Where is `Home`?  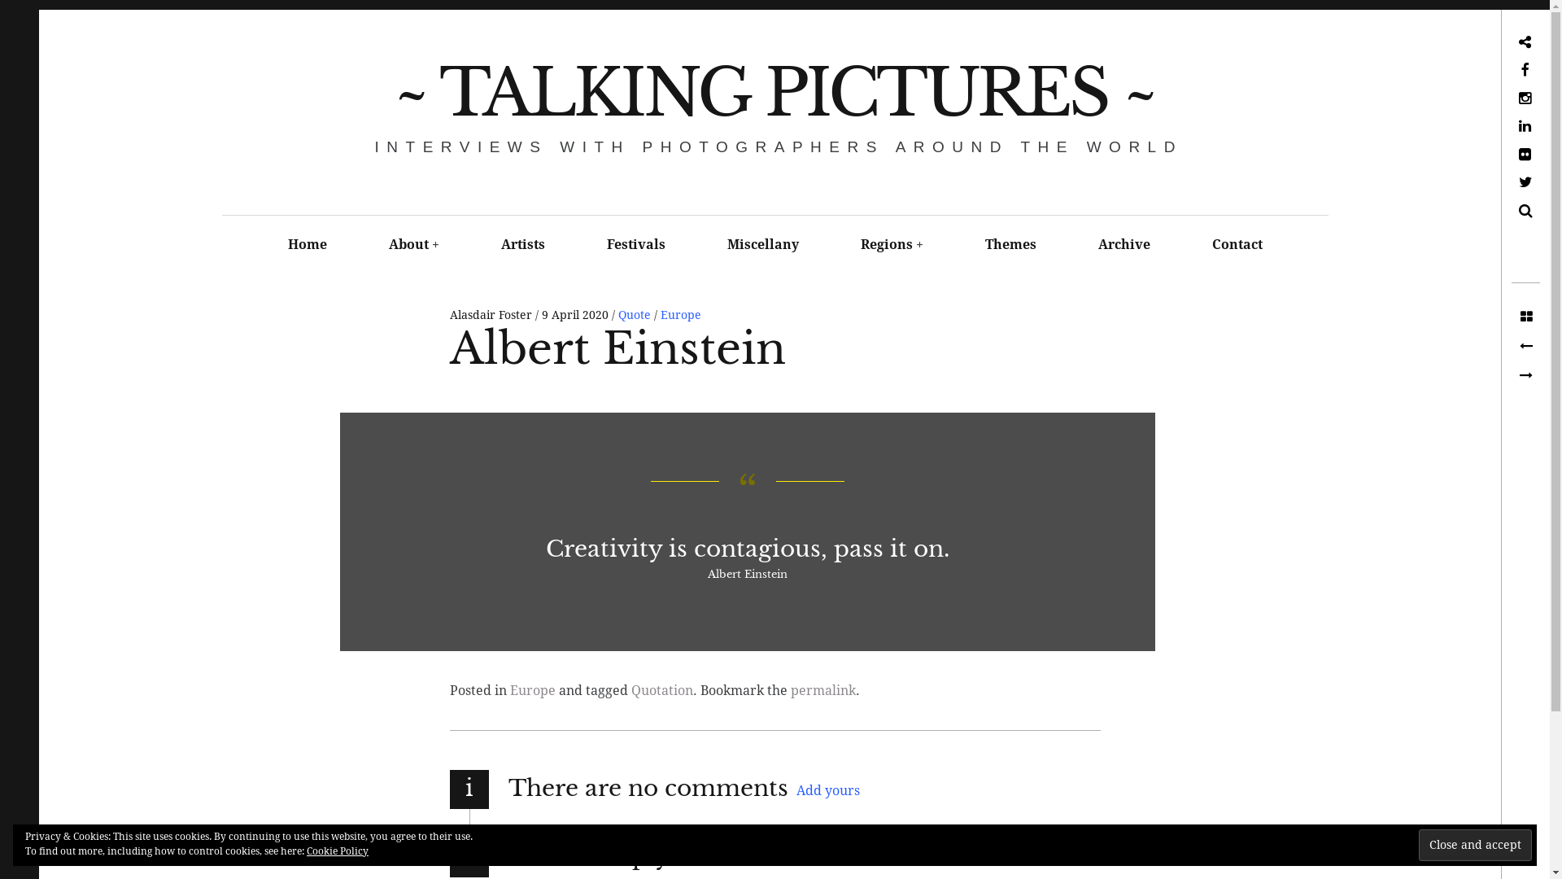
Home is located at coordinates (308, 245).